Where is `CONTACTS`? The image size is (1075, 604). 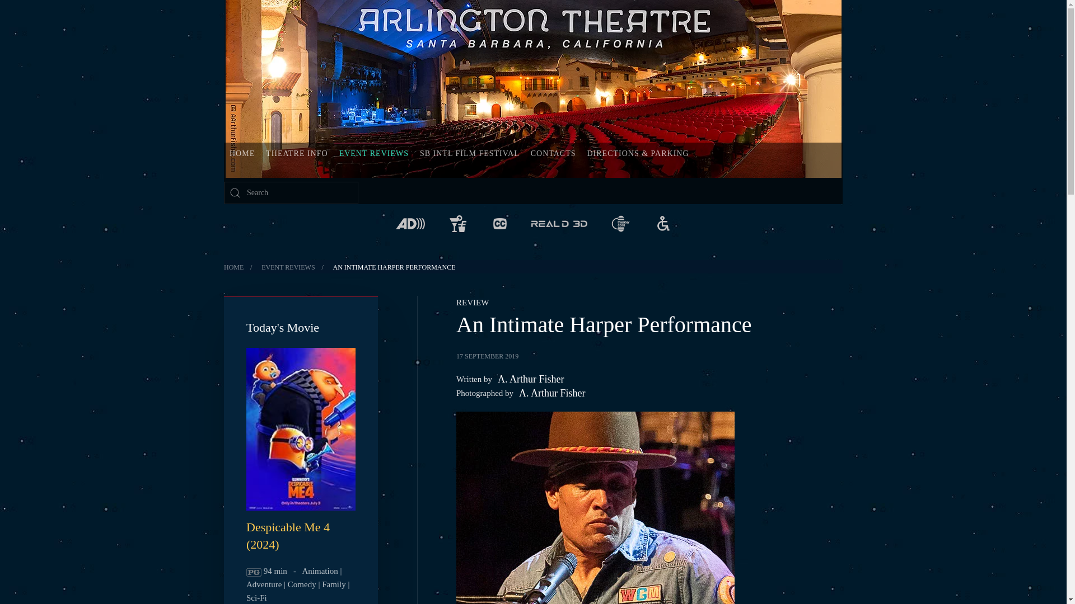 CONTACTS is located at coordinates (553, 153).